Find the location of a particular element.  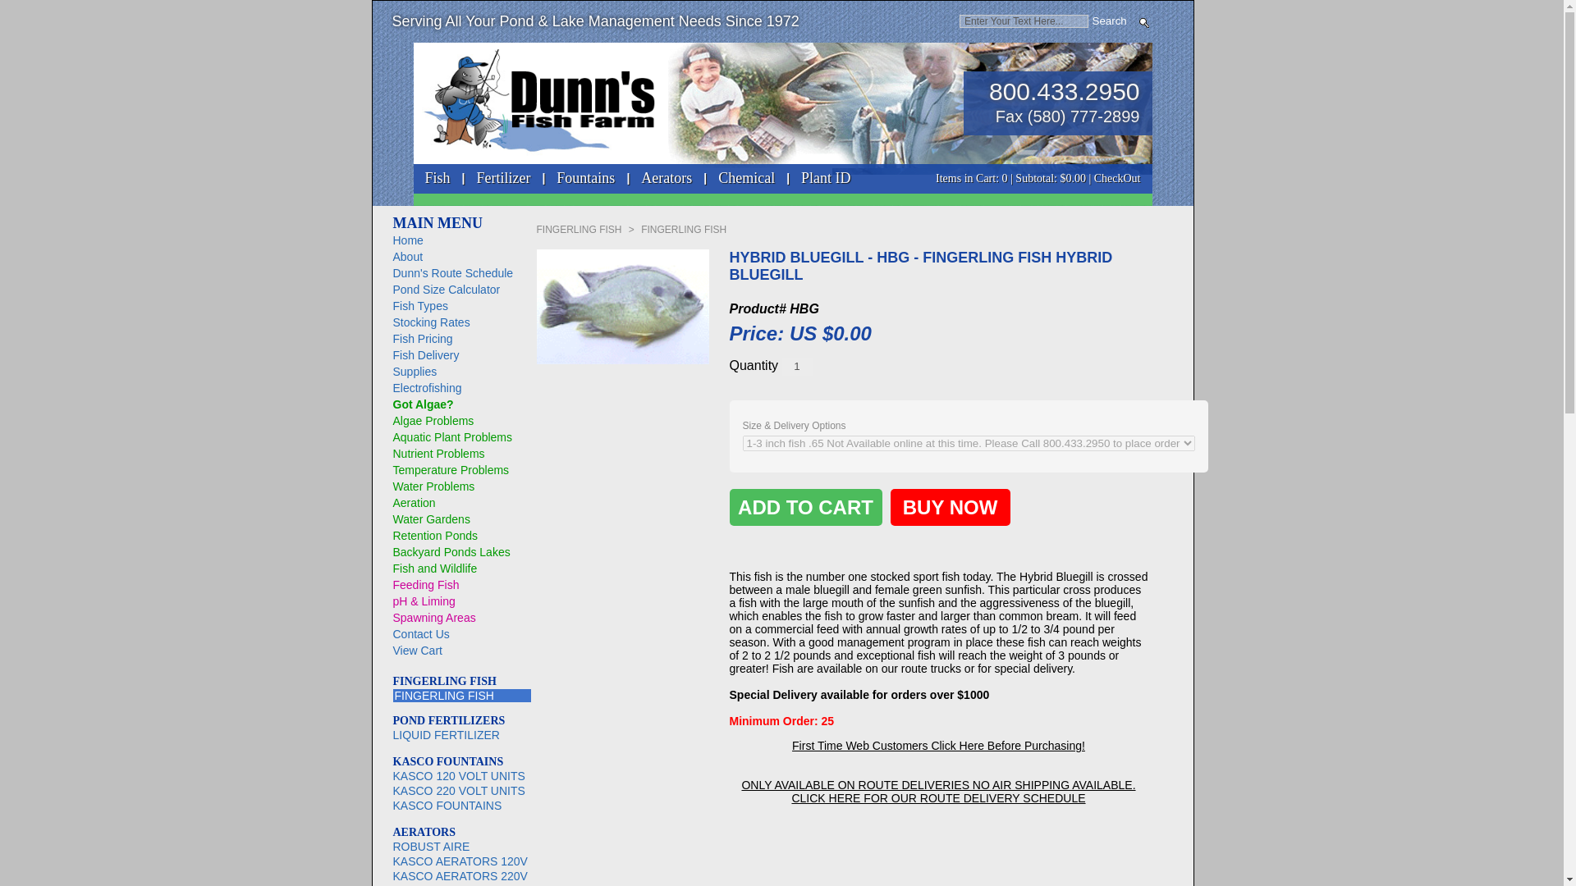

Aeration is located at coordinates (414, 502).